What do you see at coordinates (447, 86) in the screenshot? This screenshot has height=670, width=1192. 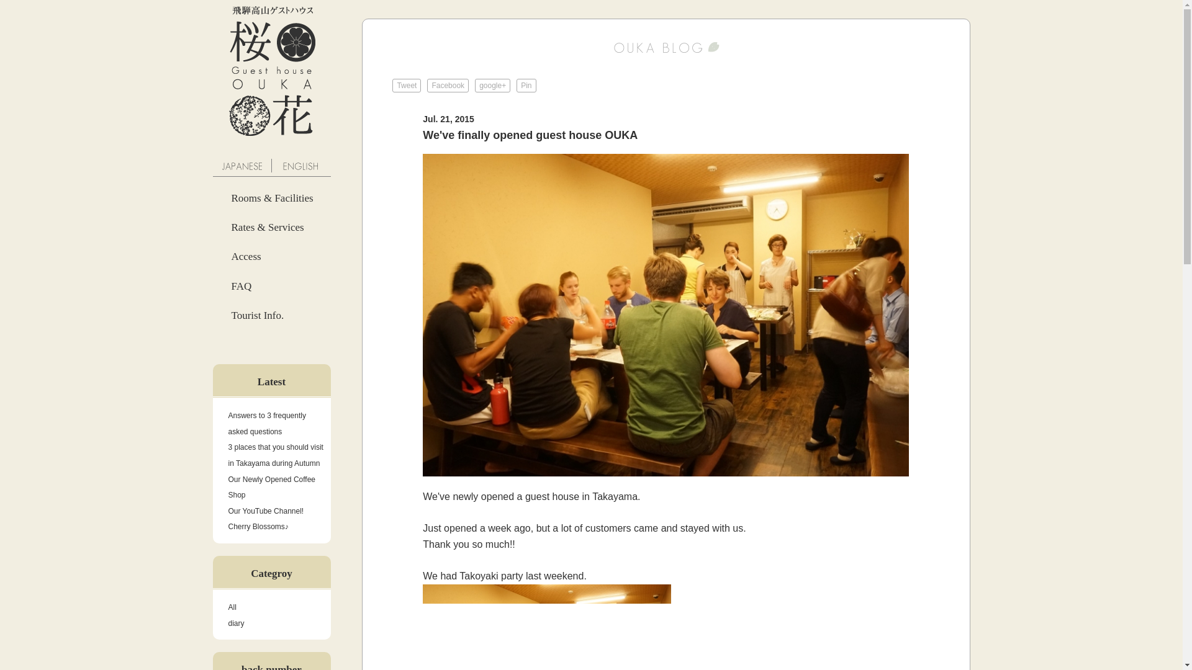 I see `Facebook` at bounding box center [447, 86].